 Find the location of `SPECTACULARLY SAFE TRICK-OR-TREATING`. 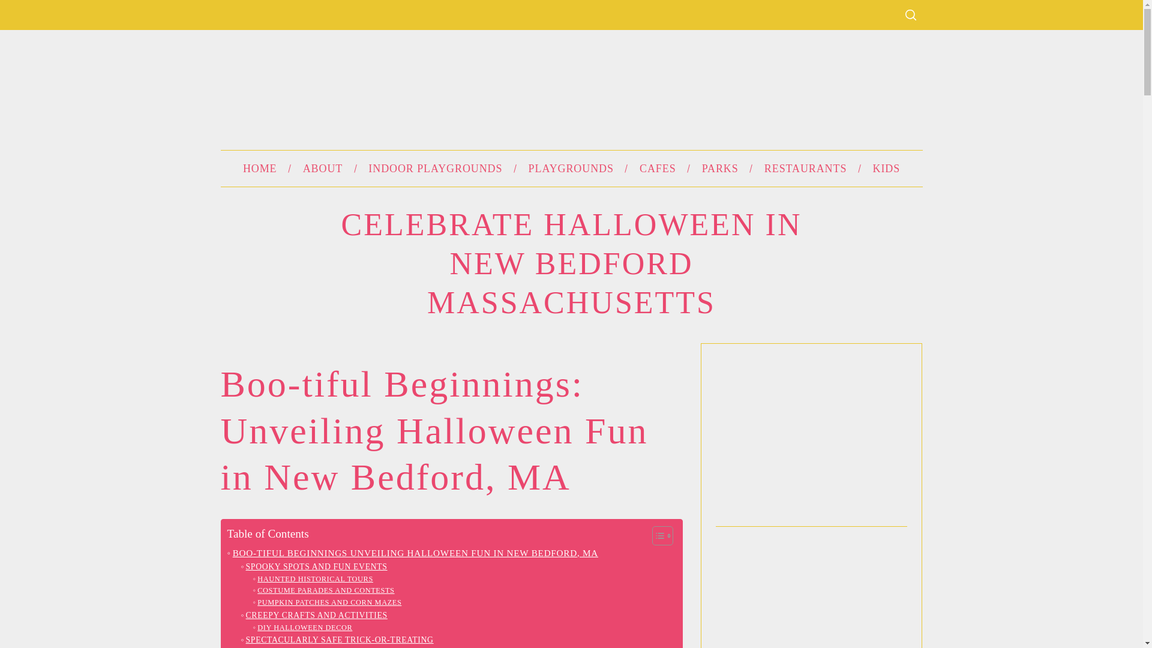

SPECTACULARLY SAFE TRICK-OR-TREATING is located at coordinates (337, 640).